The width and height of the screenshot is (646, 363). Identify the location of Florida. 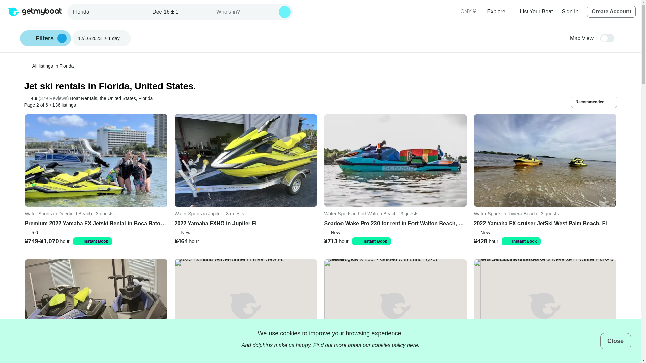
(594, 102).